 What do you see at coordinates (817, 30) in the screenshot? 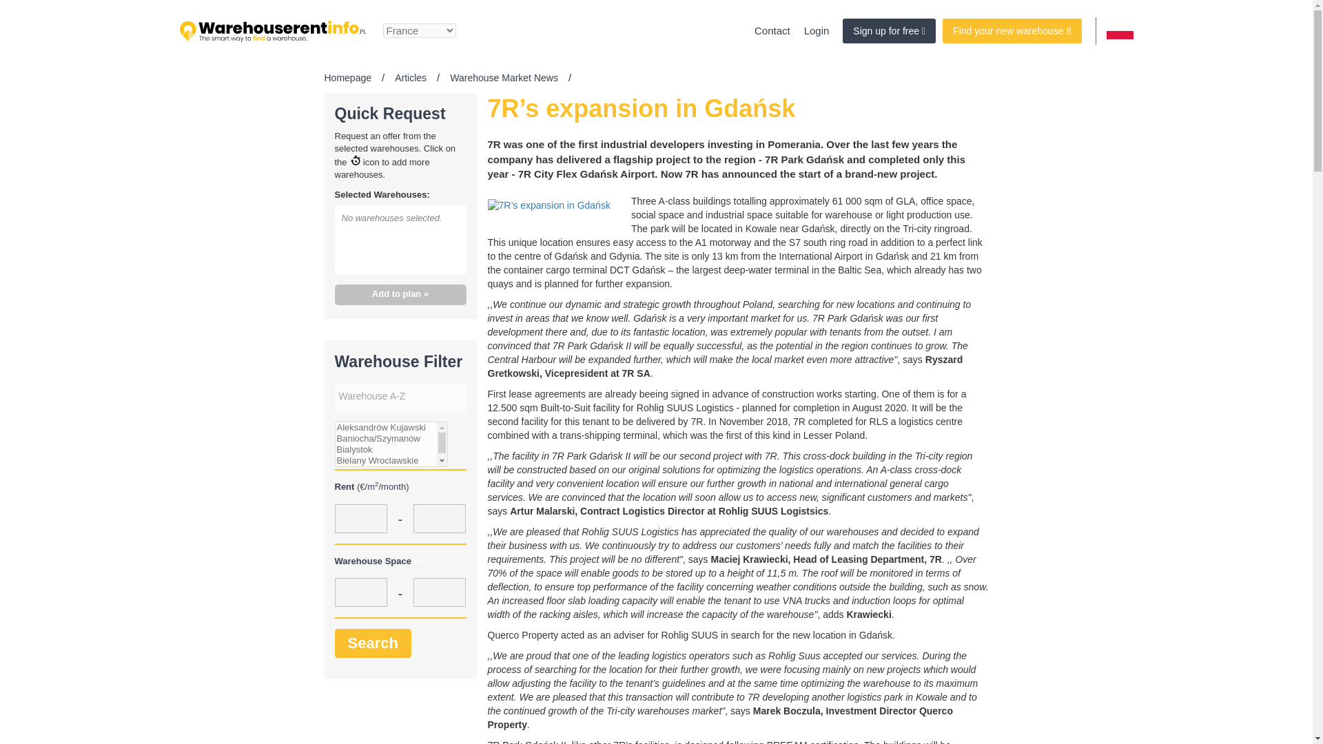
I see `Login` at bounding box center [817, 30].